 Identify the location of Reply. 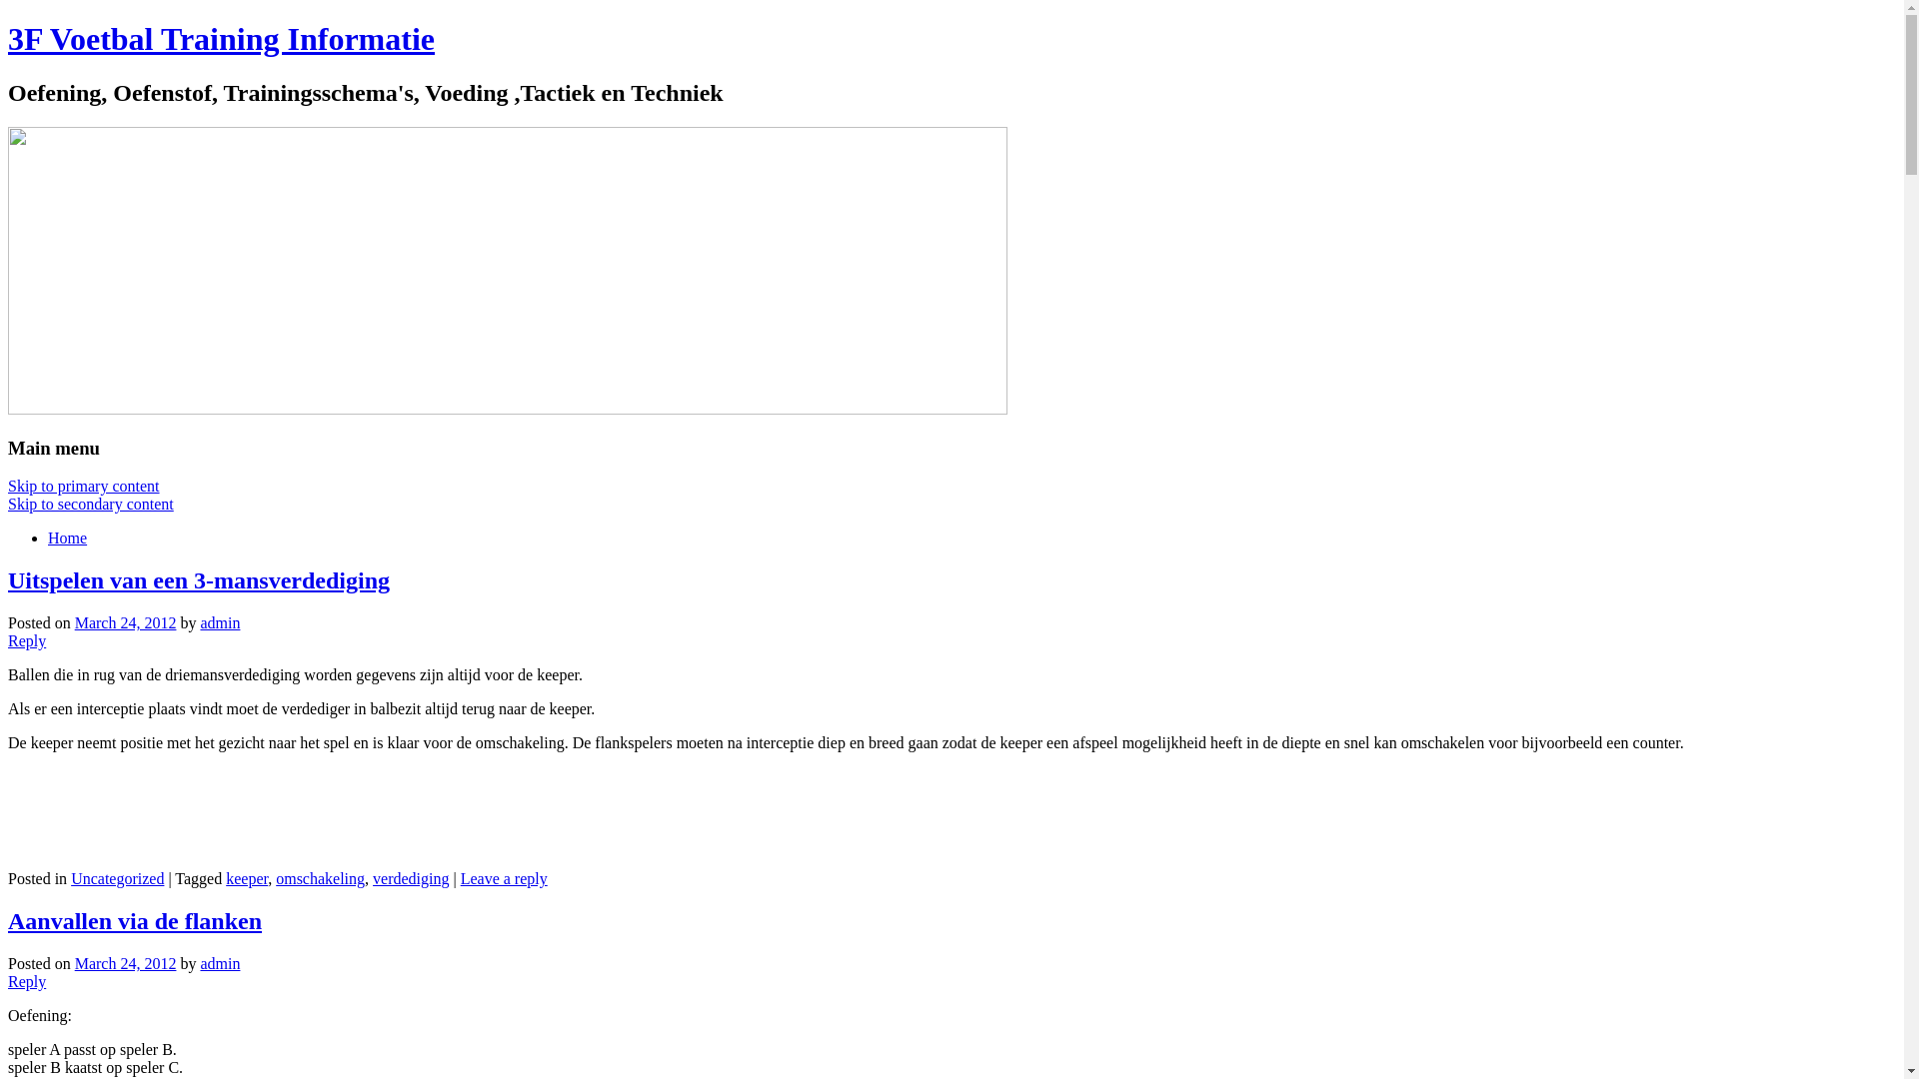
(27, 981).